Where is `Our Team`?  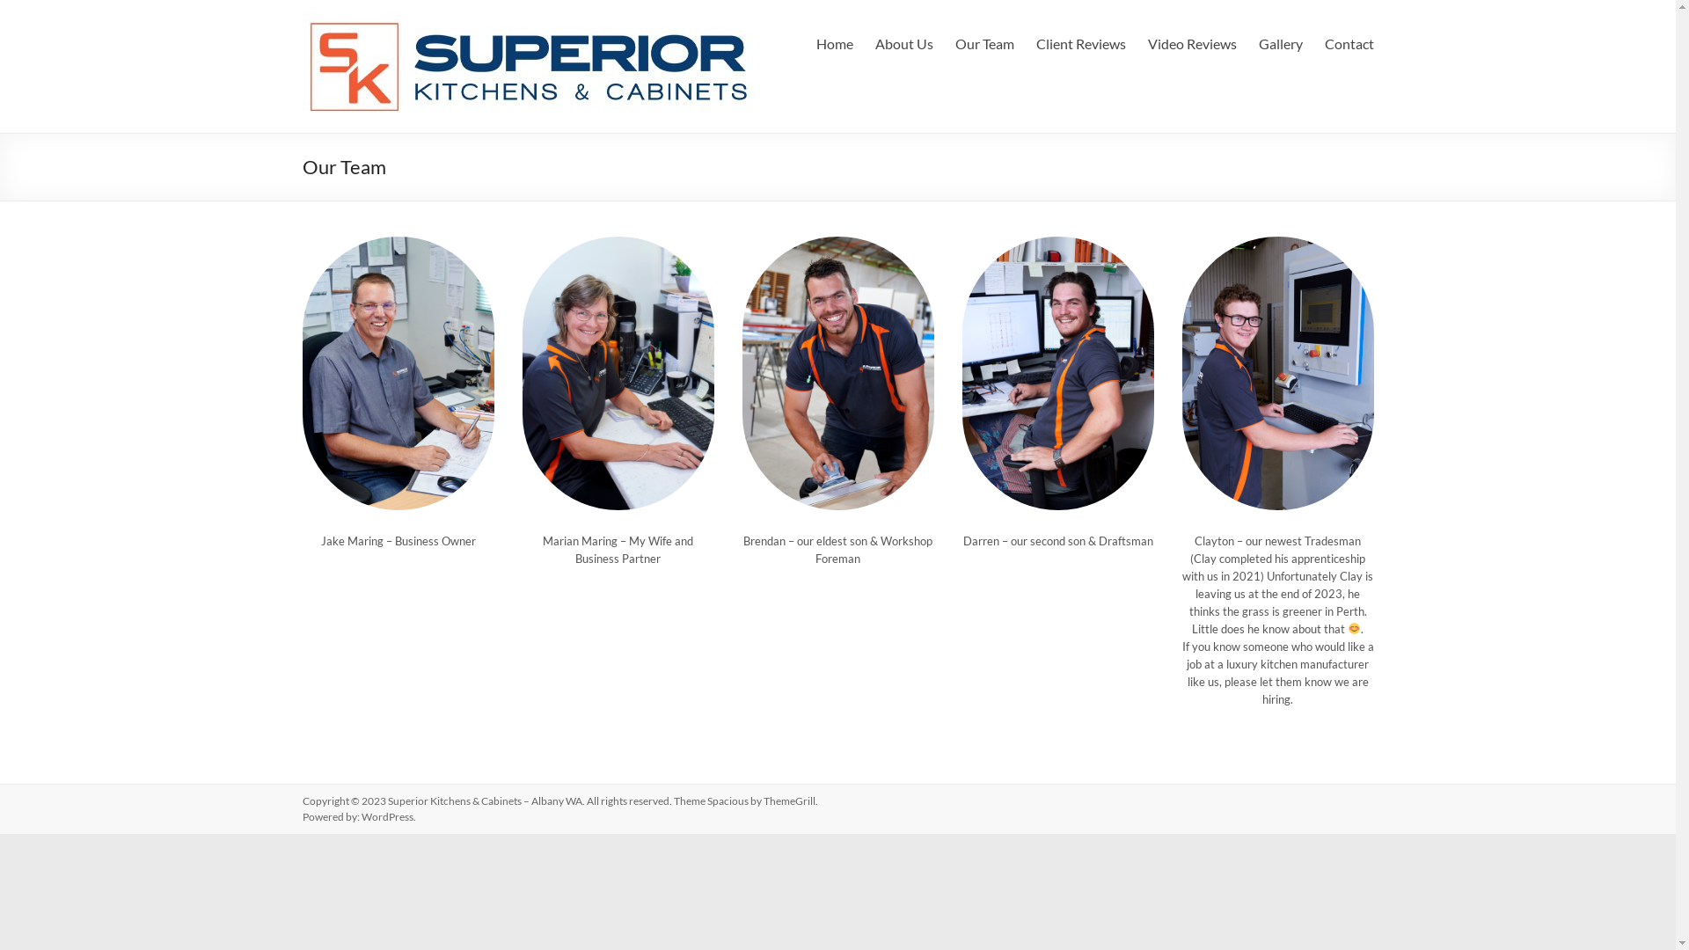
Our Team is located at coordinates (985, 44).